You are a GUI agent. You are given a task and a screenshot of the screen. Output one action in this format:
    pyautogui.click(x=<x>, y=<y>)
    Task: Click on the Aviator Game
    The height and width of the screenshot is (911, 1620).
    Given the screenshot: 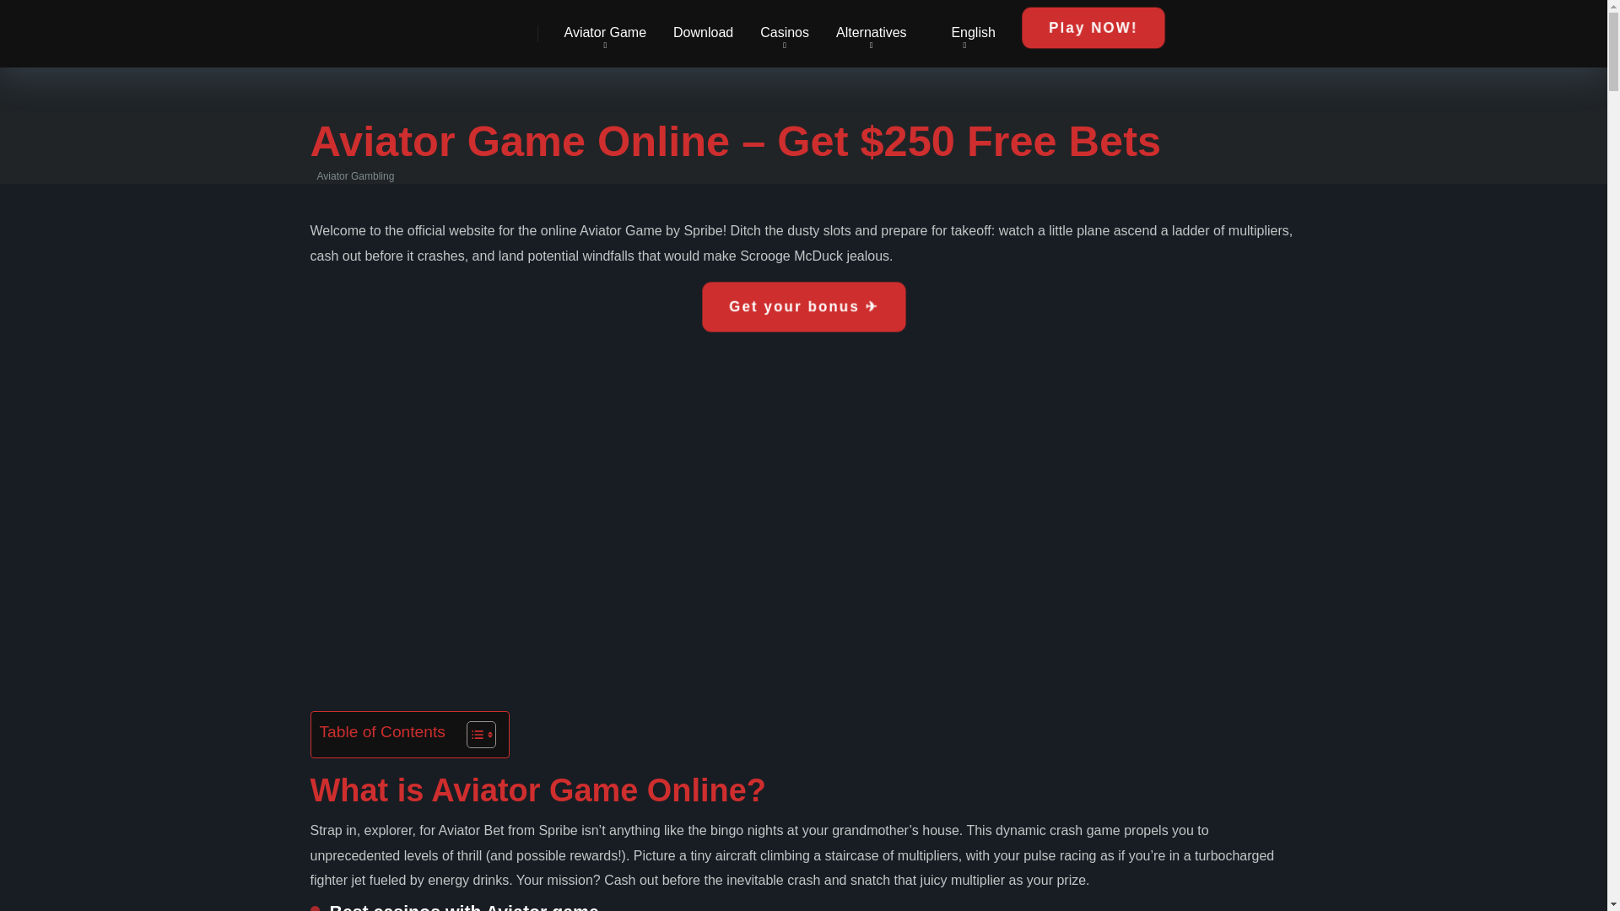 What is the action you would take?
    pyautogui.click(x=604, y=34)
    